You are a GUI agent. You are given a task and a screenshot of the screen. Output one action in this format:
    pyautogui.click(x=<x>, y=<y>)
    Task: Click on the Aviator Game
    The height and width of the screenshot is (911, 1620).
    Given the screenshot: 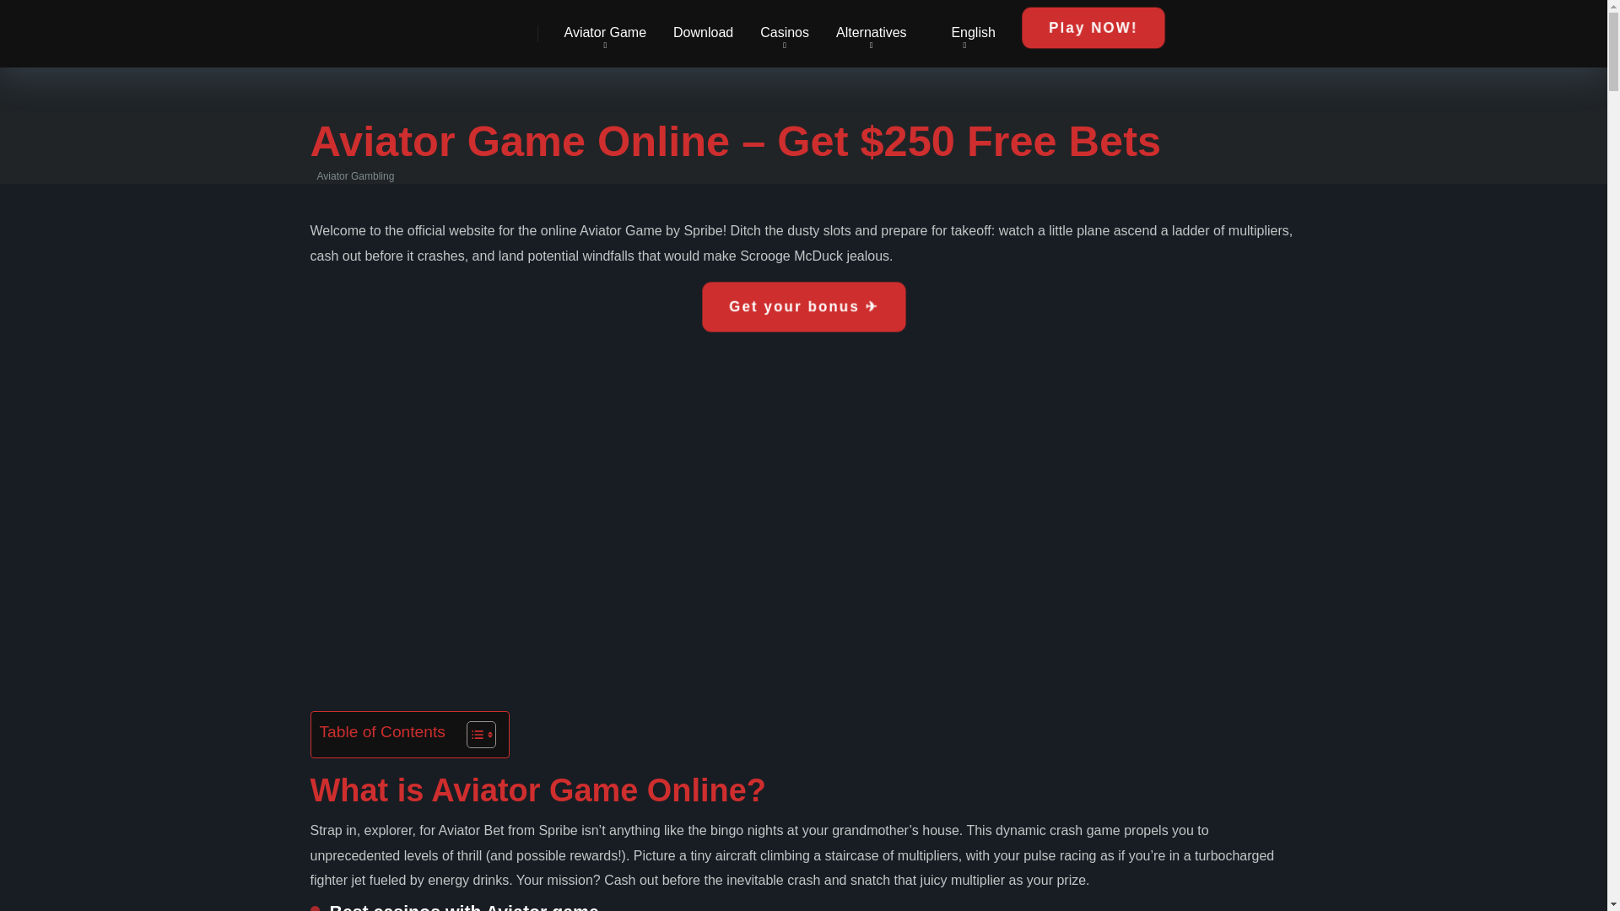 What is the action you would take?
    pyautogui.click(x=604, y=34)
    